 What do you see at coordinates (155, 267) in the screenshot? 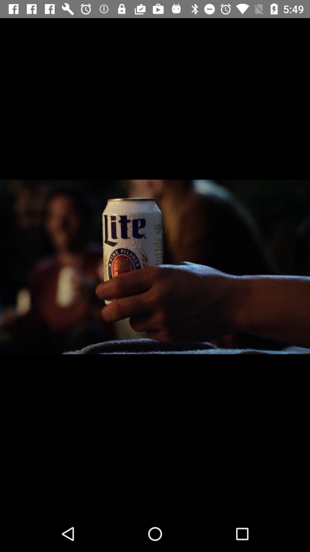
I see `tap the icon at the center` at bounding box center [155, 267].